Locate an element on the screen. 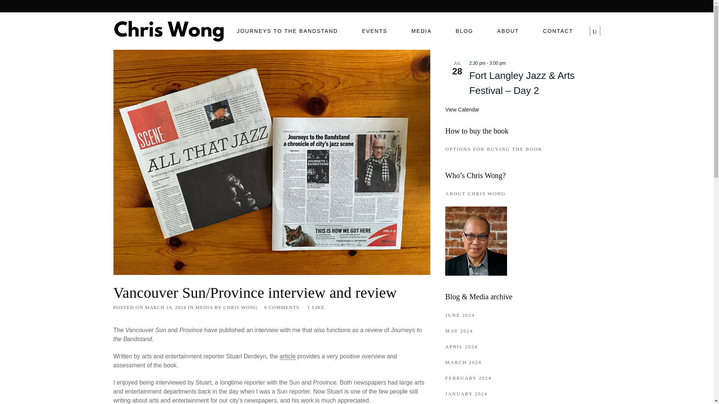 This screenshot has width=719, height=404. EVENTS is located at coordinates (374, 31).